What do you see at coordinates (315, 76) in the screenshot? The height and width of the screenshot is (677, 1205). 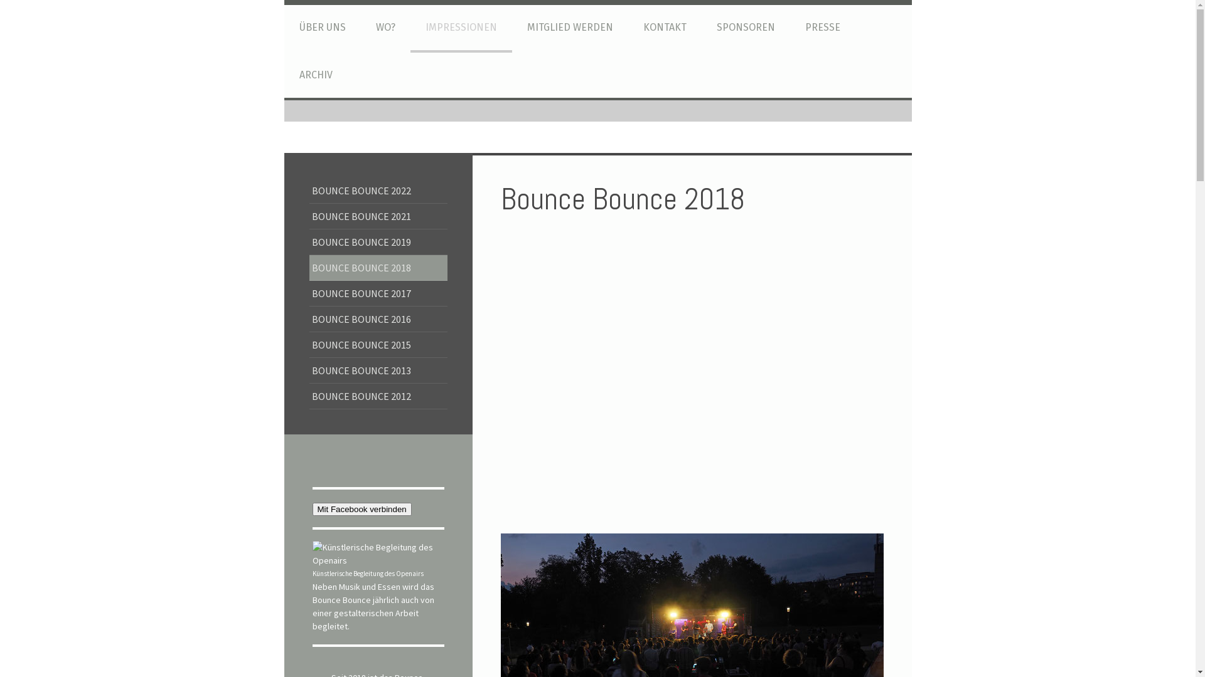 I see `ARCHIV` at bounding box center [315, 76].